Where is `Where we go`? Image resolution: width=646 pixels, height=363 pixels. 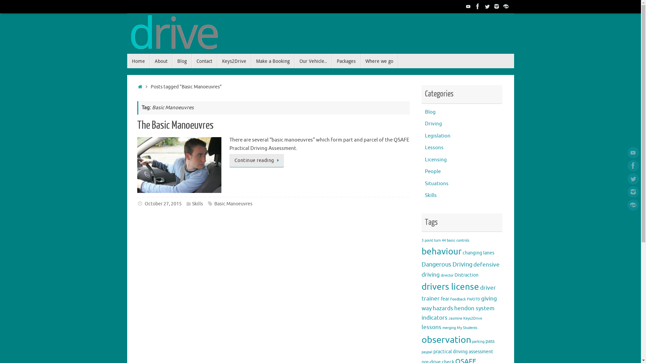 Where we go is located at coordinates (380, 61).